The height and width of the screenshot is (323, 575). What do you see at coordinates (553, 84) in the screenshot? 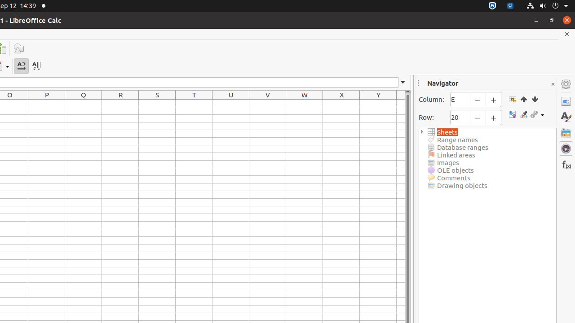
I see `Close Sidebar Deck` at bounding box center [553, 84].